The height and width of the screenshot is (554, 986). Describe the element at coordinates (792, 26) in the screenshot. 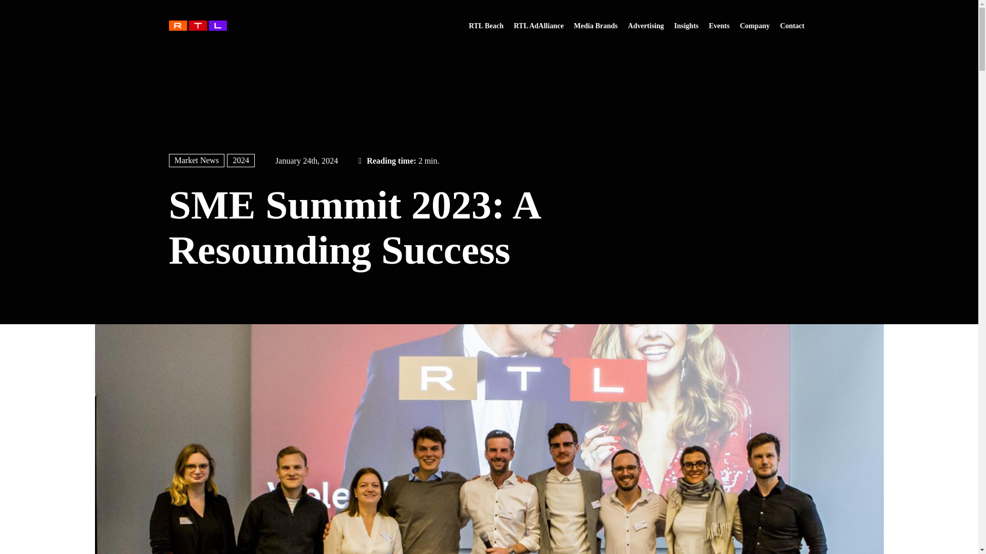

I see `Contact` at that location.